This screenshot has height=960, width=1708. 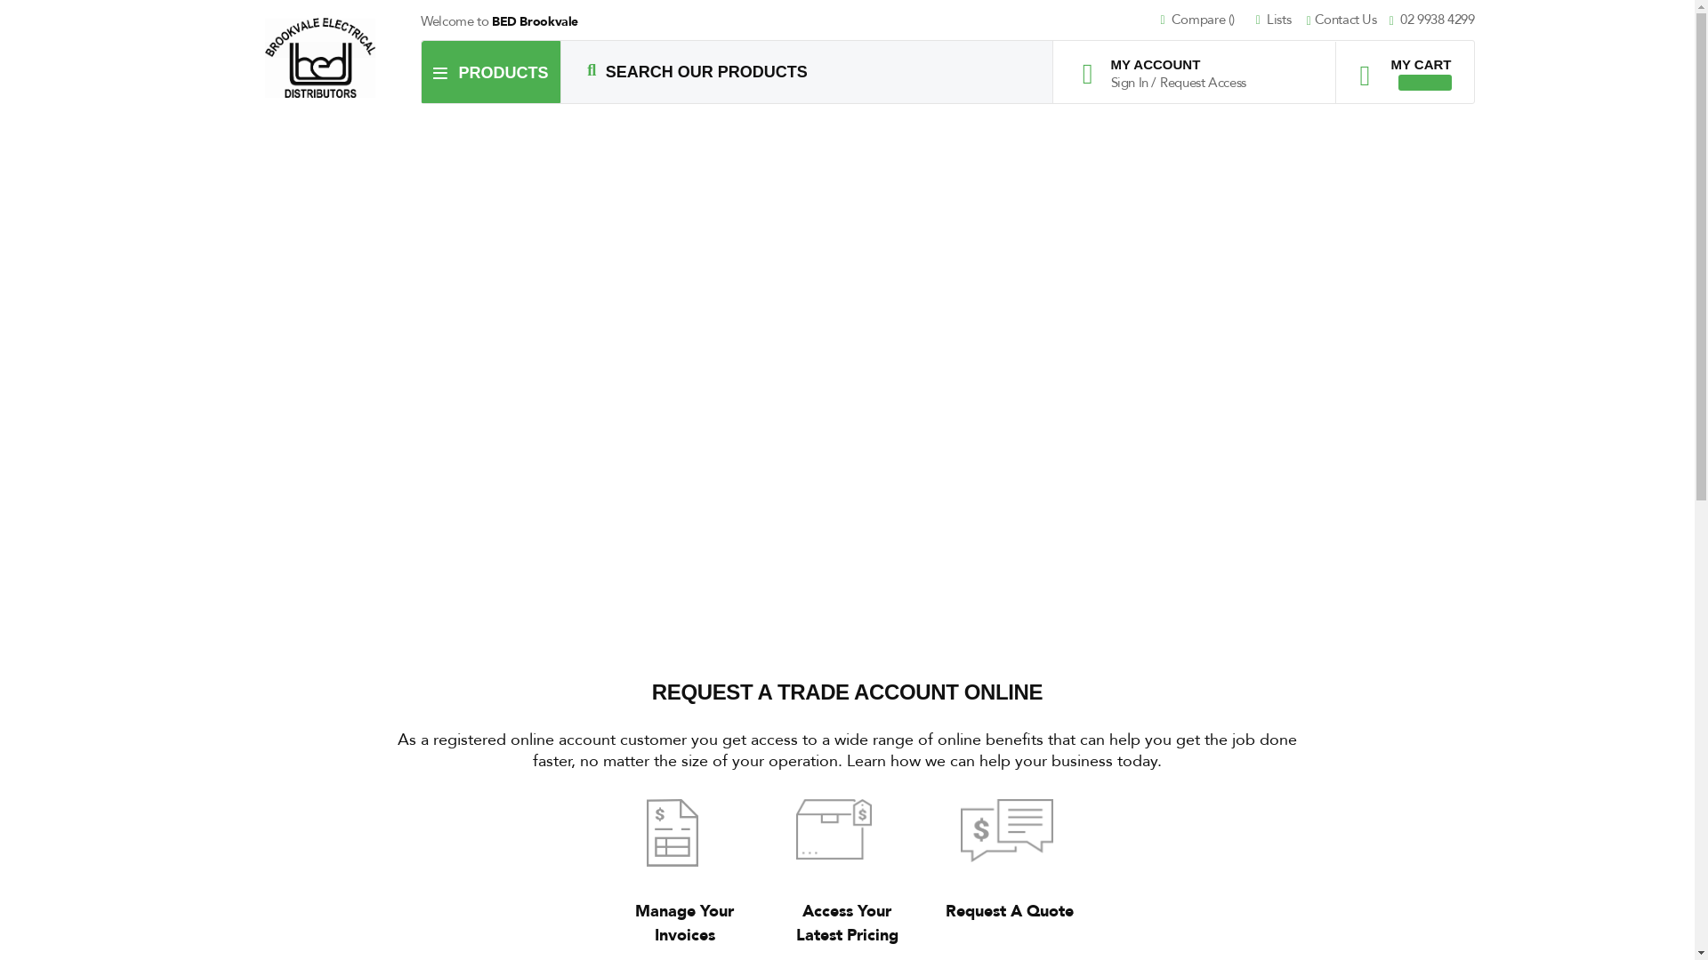 I want to click on Contact Us, so click(x=1349, y=21).